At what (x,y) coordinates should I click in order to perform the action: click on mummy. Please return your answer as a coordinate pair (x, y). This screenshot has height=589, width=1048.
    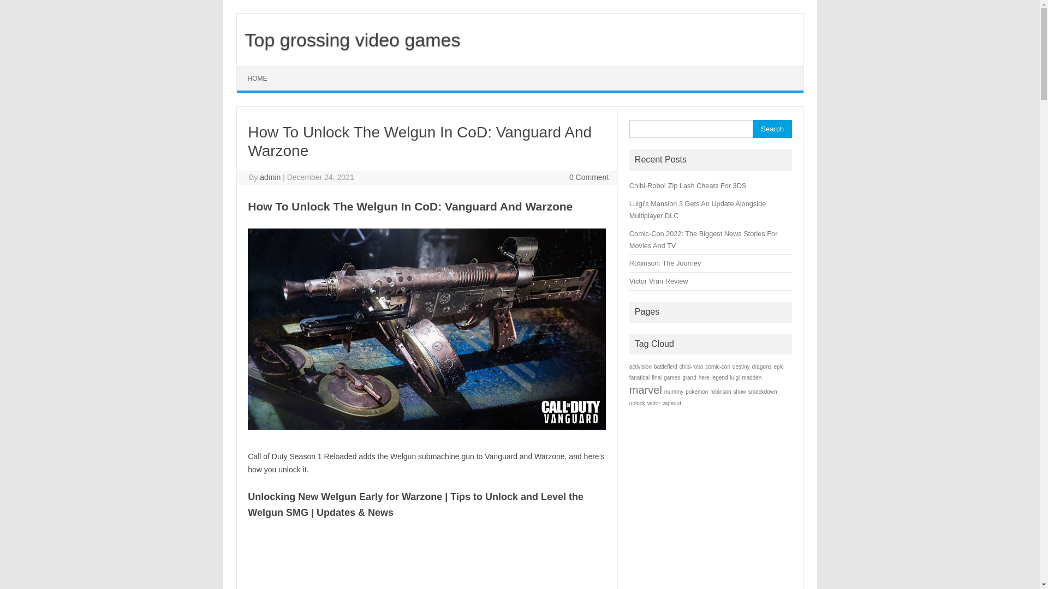
    Looking at the image, I should click on (674, 392).